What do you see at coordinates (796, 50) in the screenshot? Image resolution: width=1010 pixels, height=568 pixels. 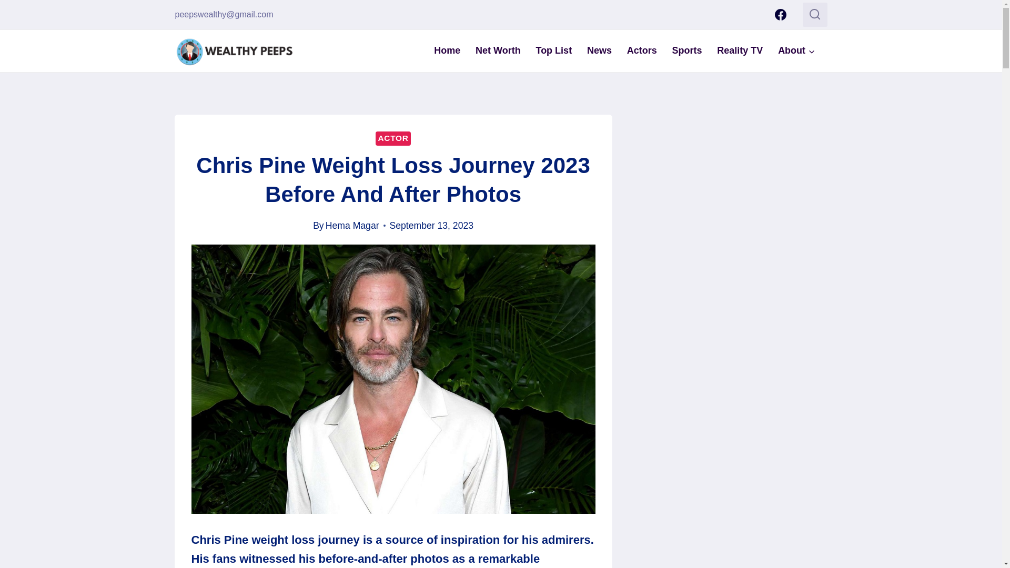 I see `About` at bounding box center [796, 50].